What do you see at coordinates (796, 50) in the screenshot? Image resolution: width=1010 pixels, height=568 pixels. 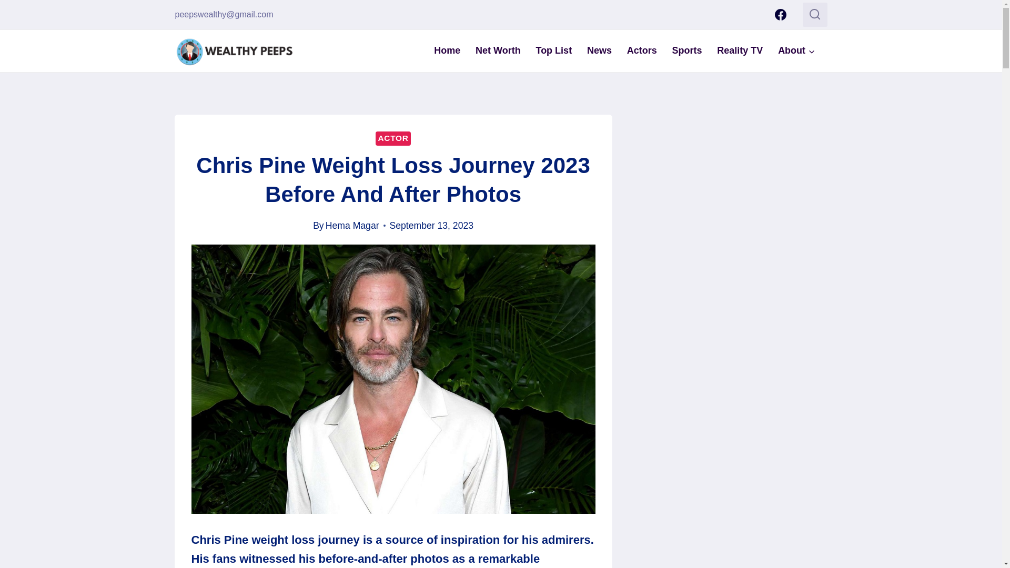 I see `About` at bounding box center [796, 50].